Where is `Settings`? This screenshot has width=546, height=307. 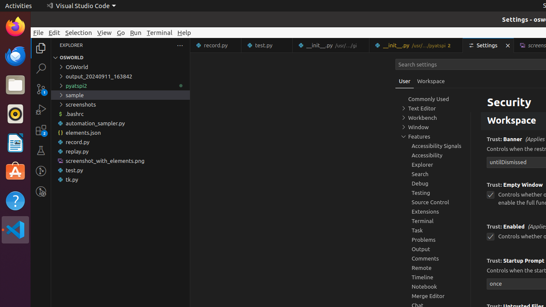 Settings is located at coordinates (489, 45).